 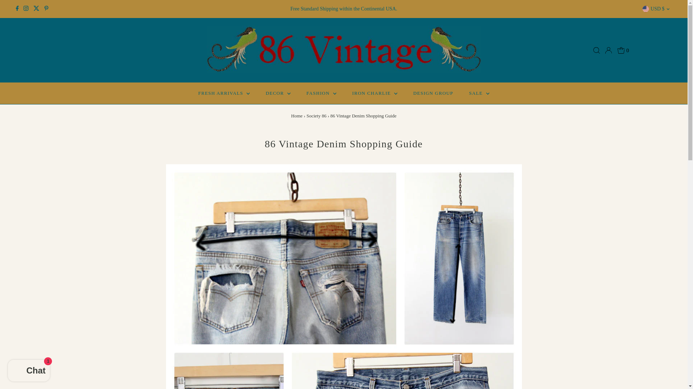 I want to click on Skip to content, so click(x=23, y=9).